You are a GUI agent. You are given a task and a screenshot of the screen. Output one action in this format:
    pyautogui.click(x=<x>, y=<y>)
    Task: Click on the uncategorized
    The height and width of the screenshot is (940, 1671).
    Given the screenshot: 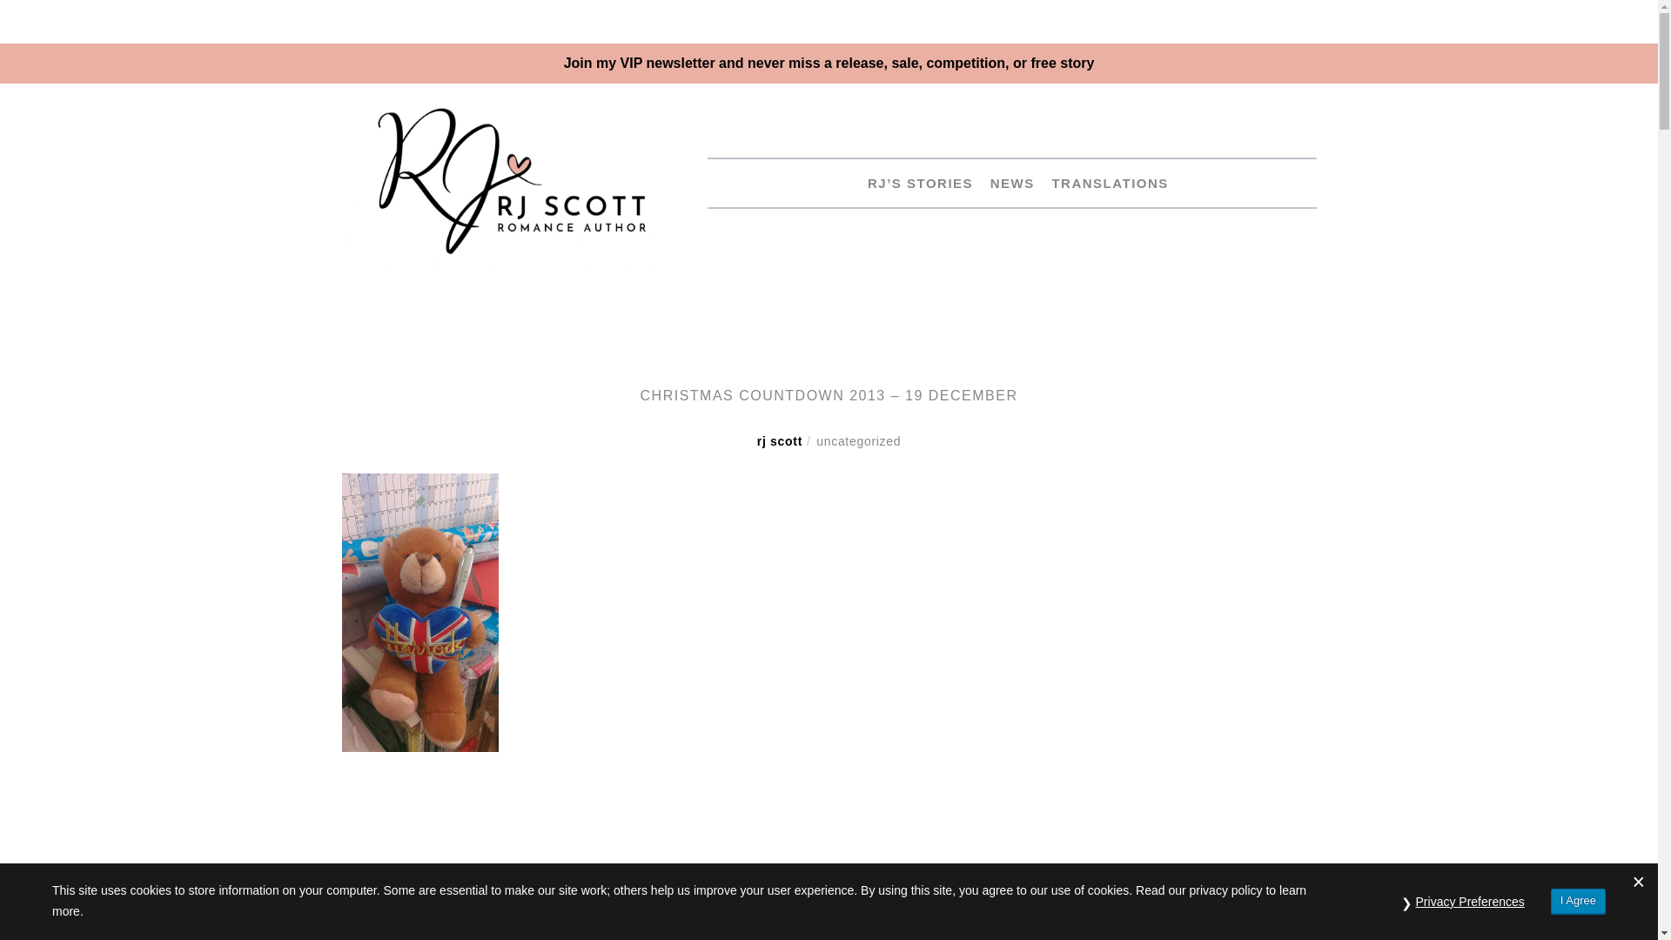 What is the action you would take?
    pyautogui.click(x=858, y=440)
    